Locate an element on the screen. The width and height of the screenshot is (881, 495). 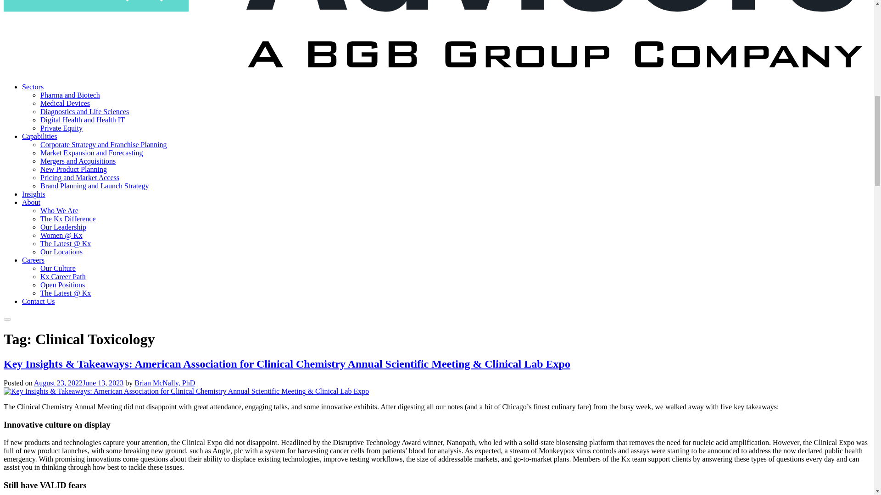
New Product Planning is located at coordinates (73, 169).